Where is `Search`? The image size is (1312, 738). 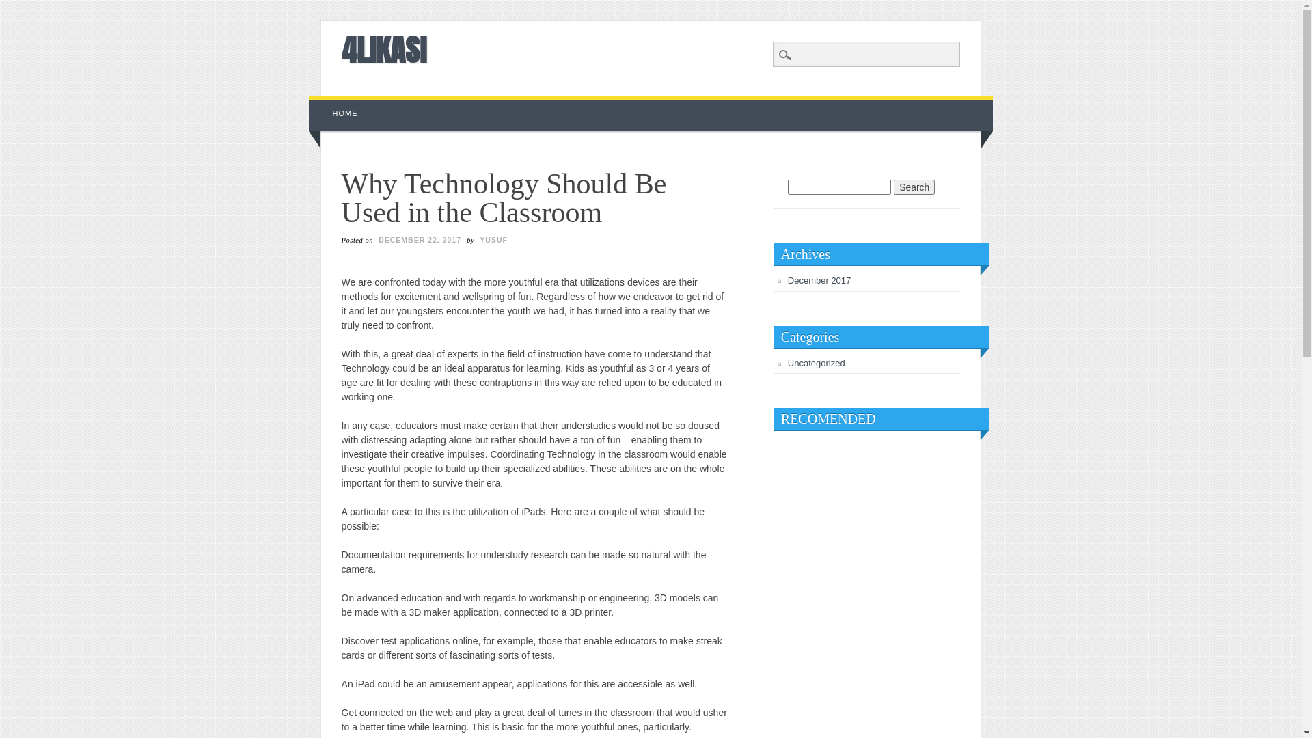
Search is located at coordinates (914, 187).